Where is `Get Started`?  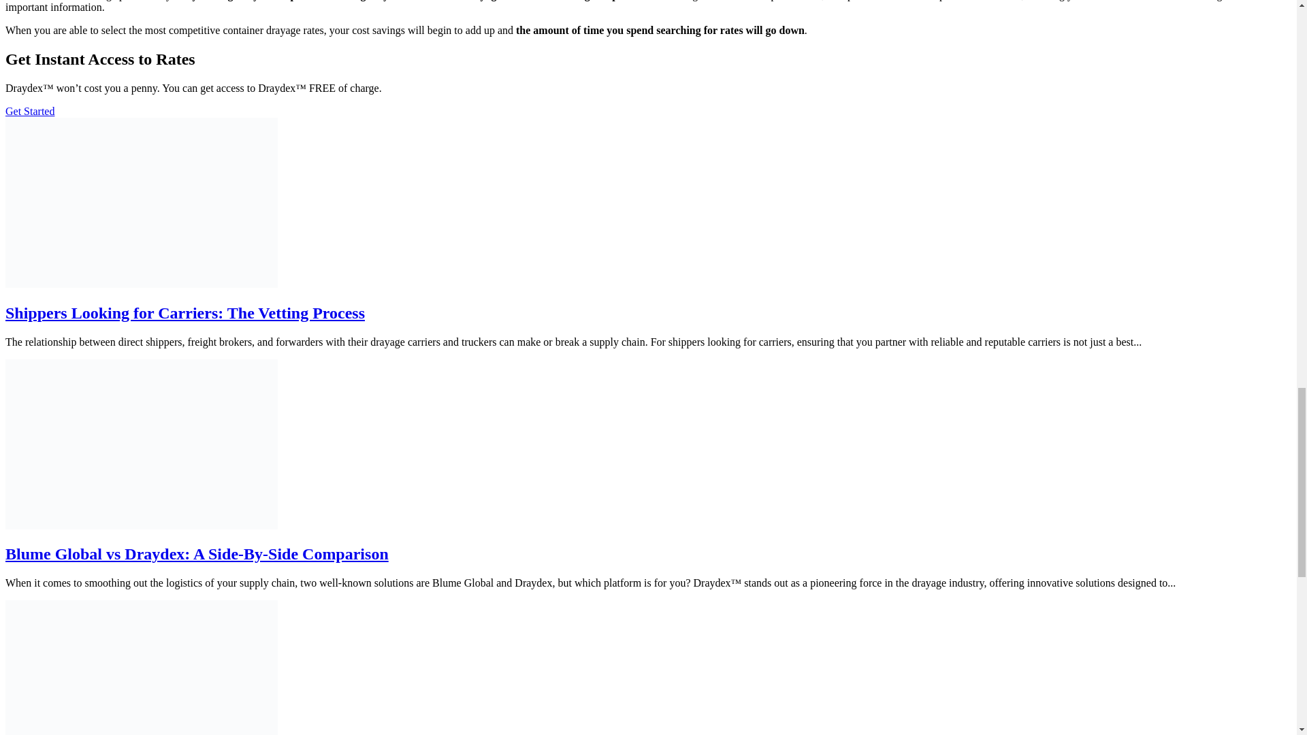 Get Started is located at coordinates (30, 111).